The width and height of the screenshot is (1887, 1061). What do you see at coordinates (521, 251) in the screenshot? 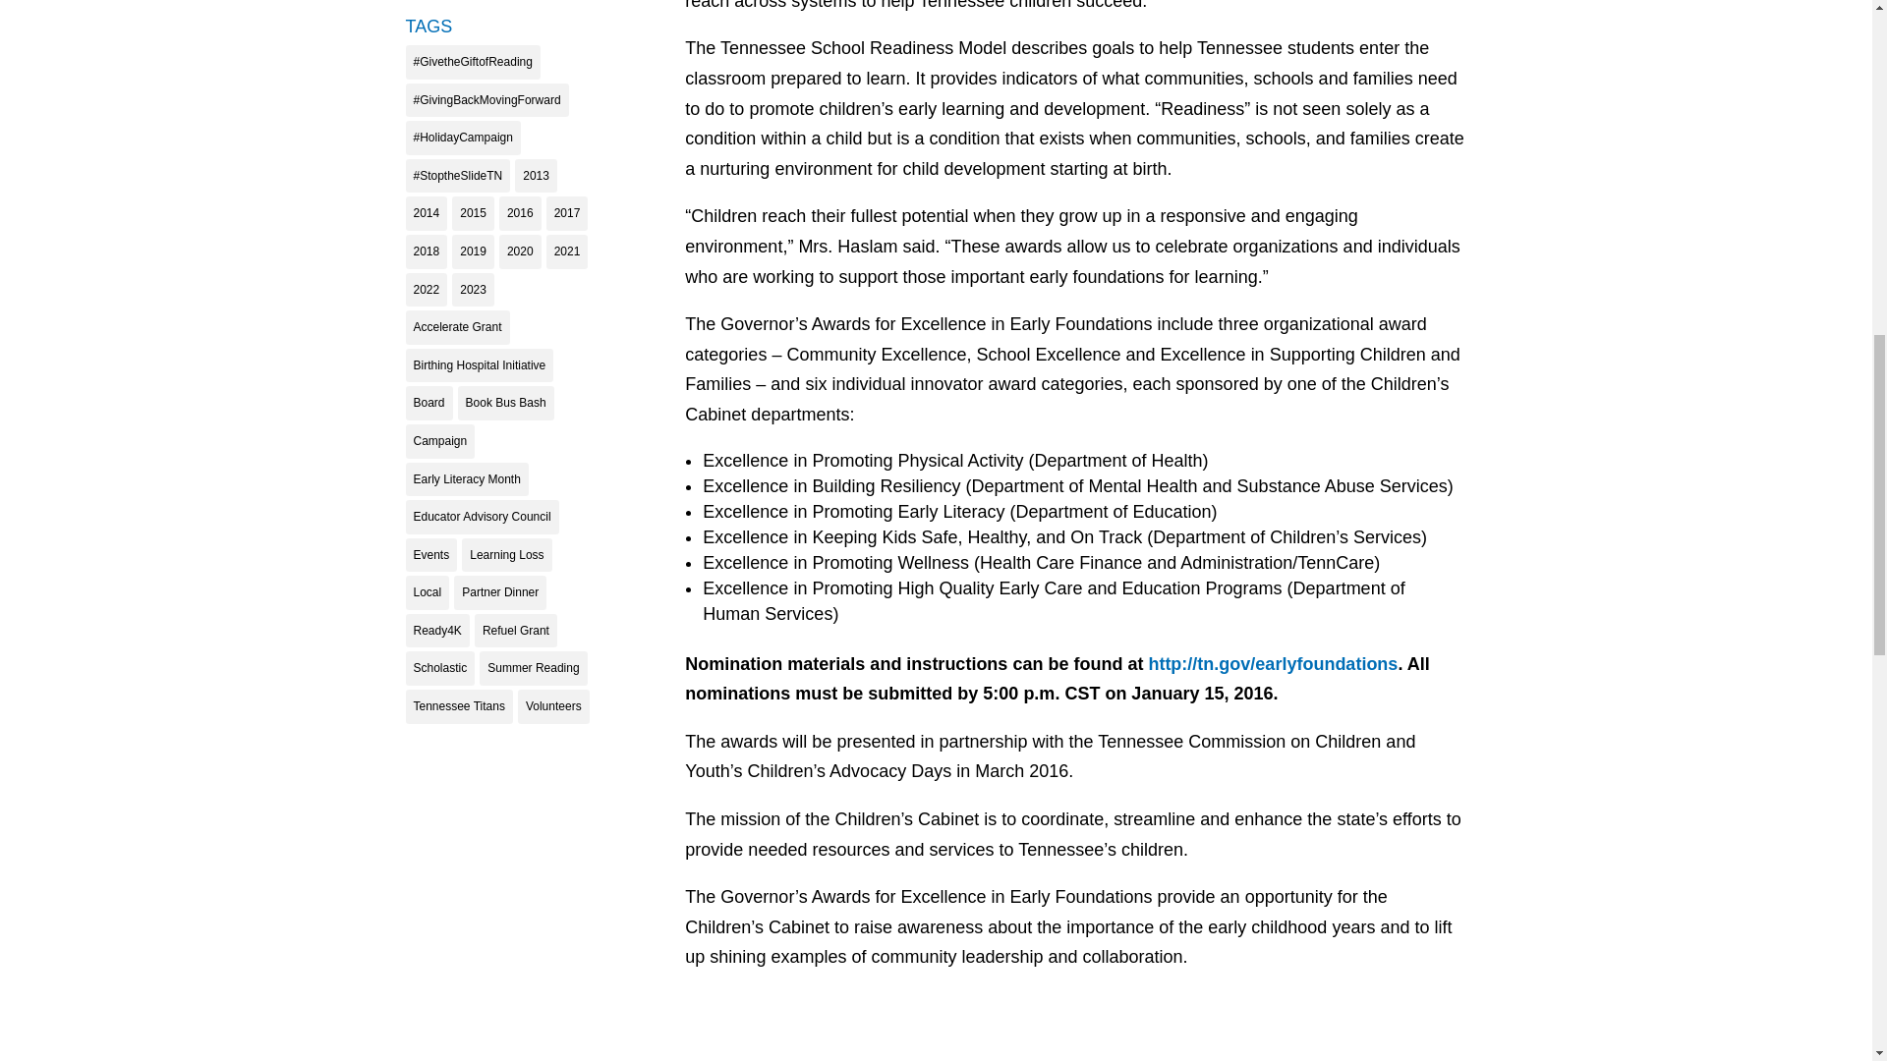
I see `2020` at bounding box center [521, 251].